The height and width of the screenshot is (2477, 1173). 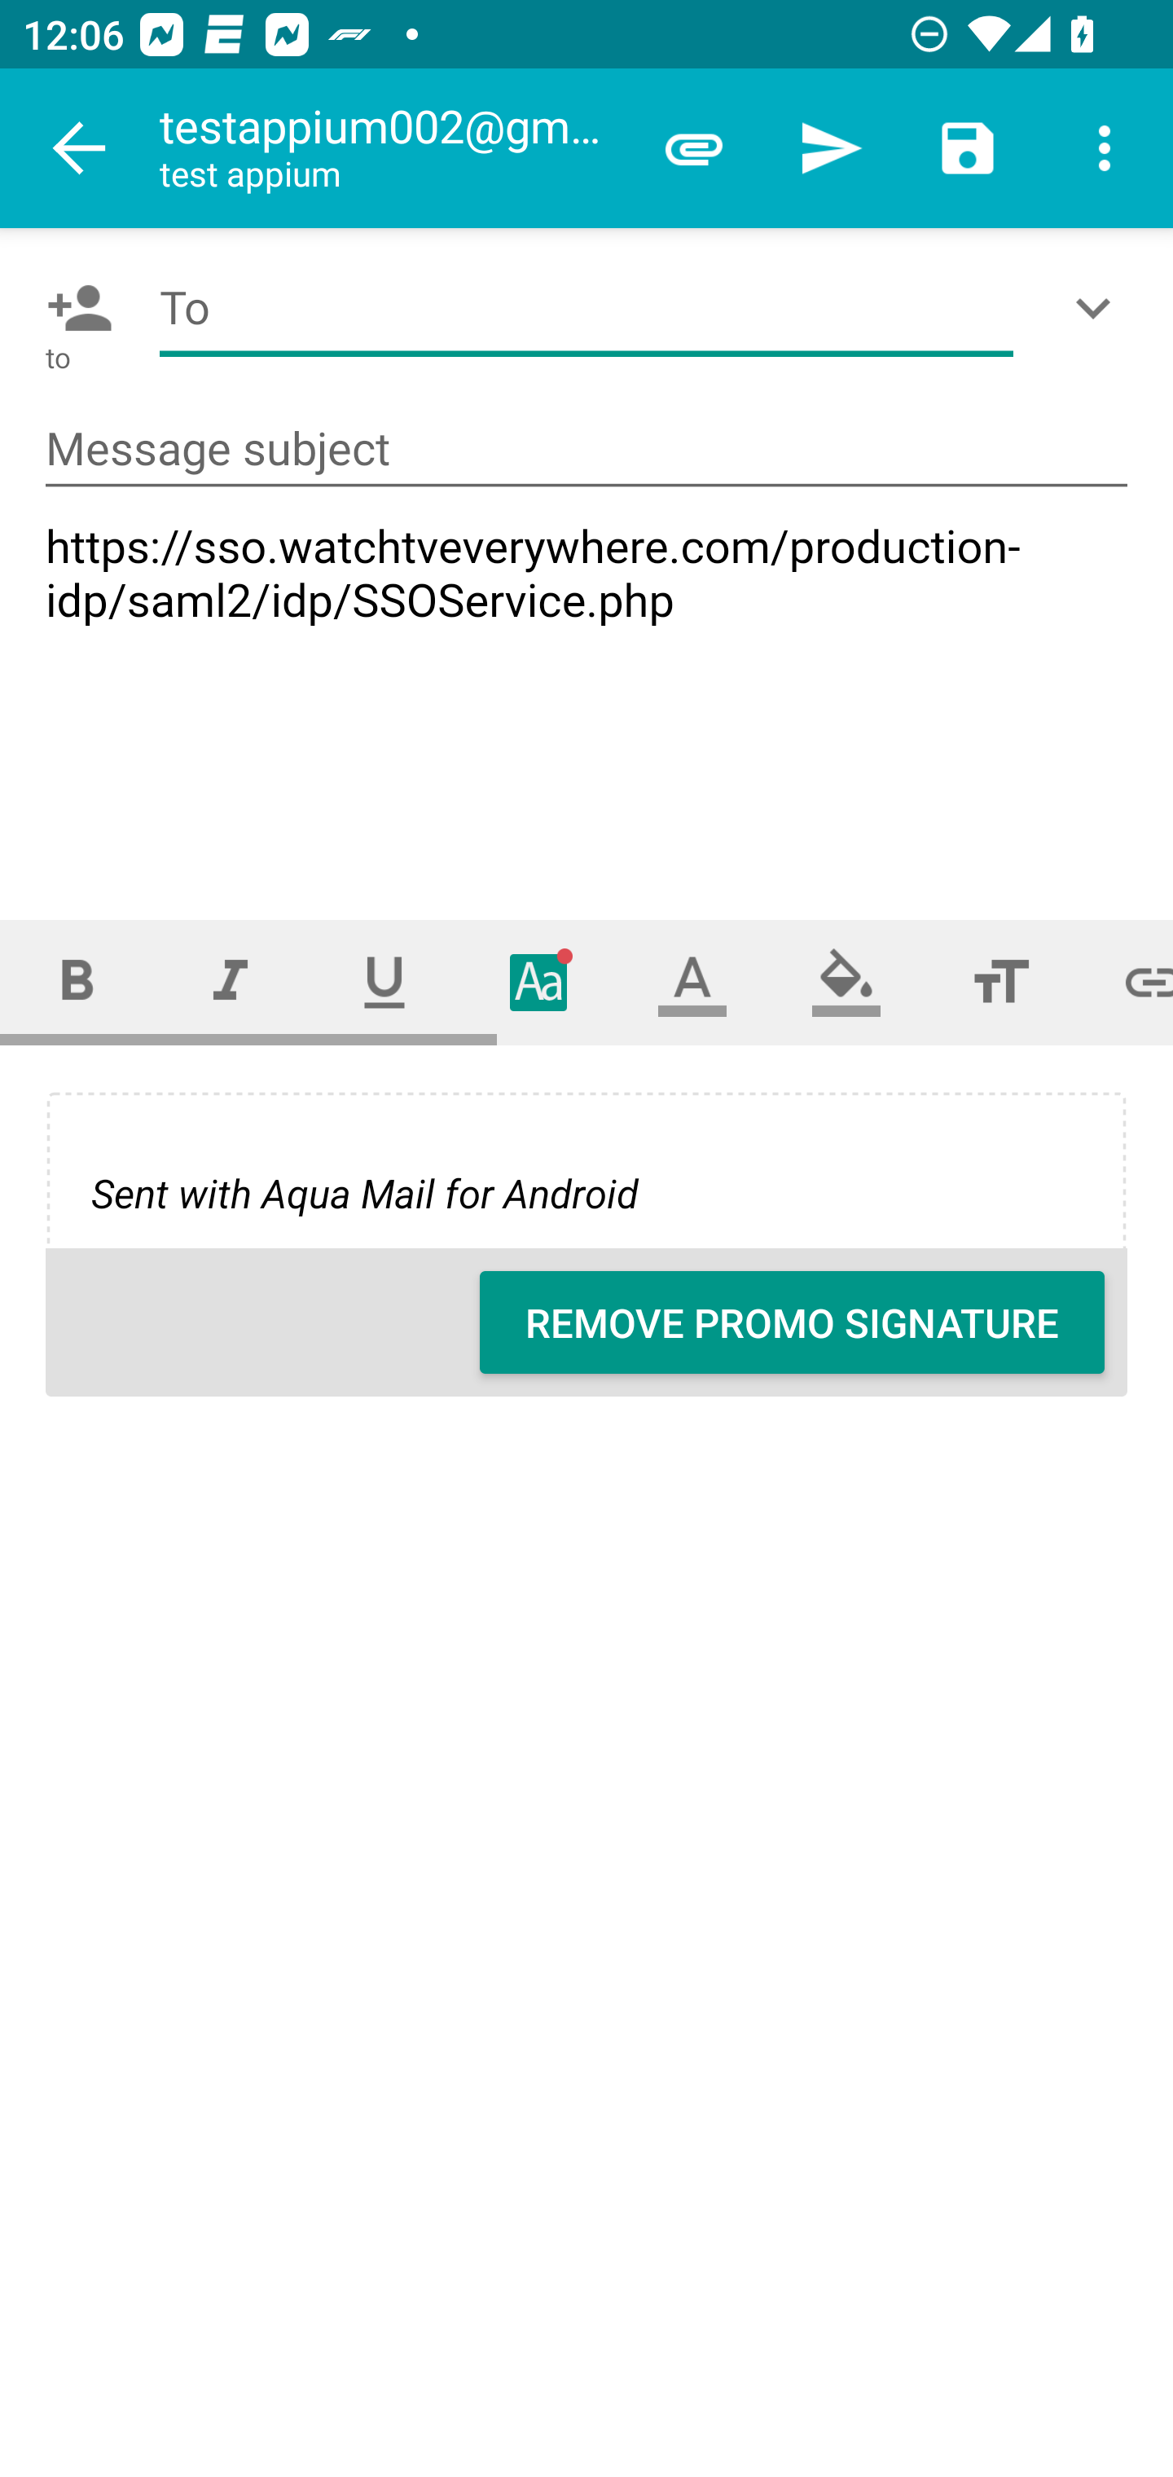 I want to click on More options, so click(x=1105, y=148).